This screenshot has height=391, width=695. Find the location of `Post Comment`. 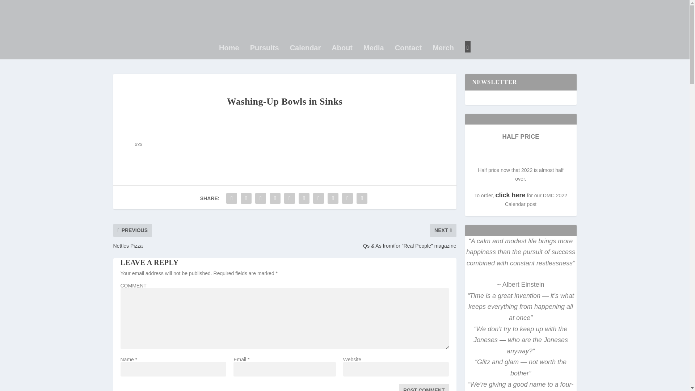

Post Comment is located at coordinates (424, 387).